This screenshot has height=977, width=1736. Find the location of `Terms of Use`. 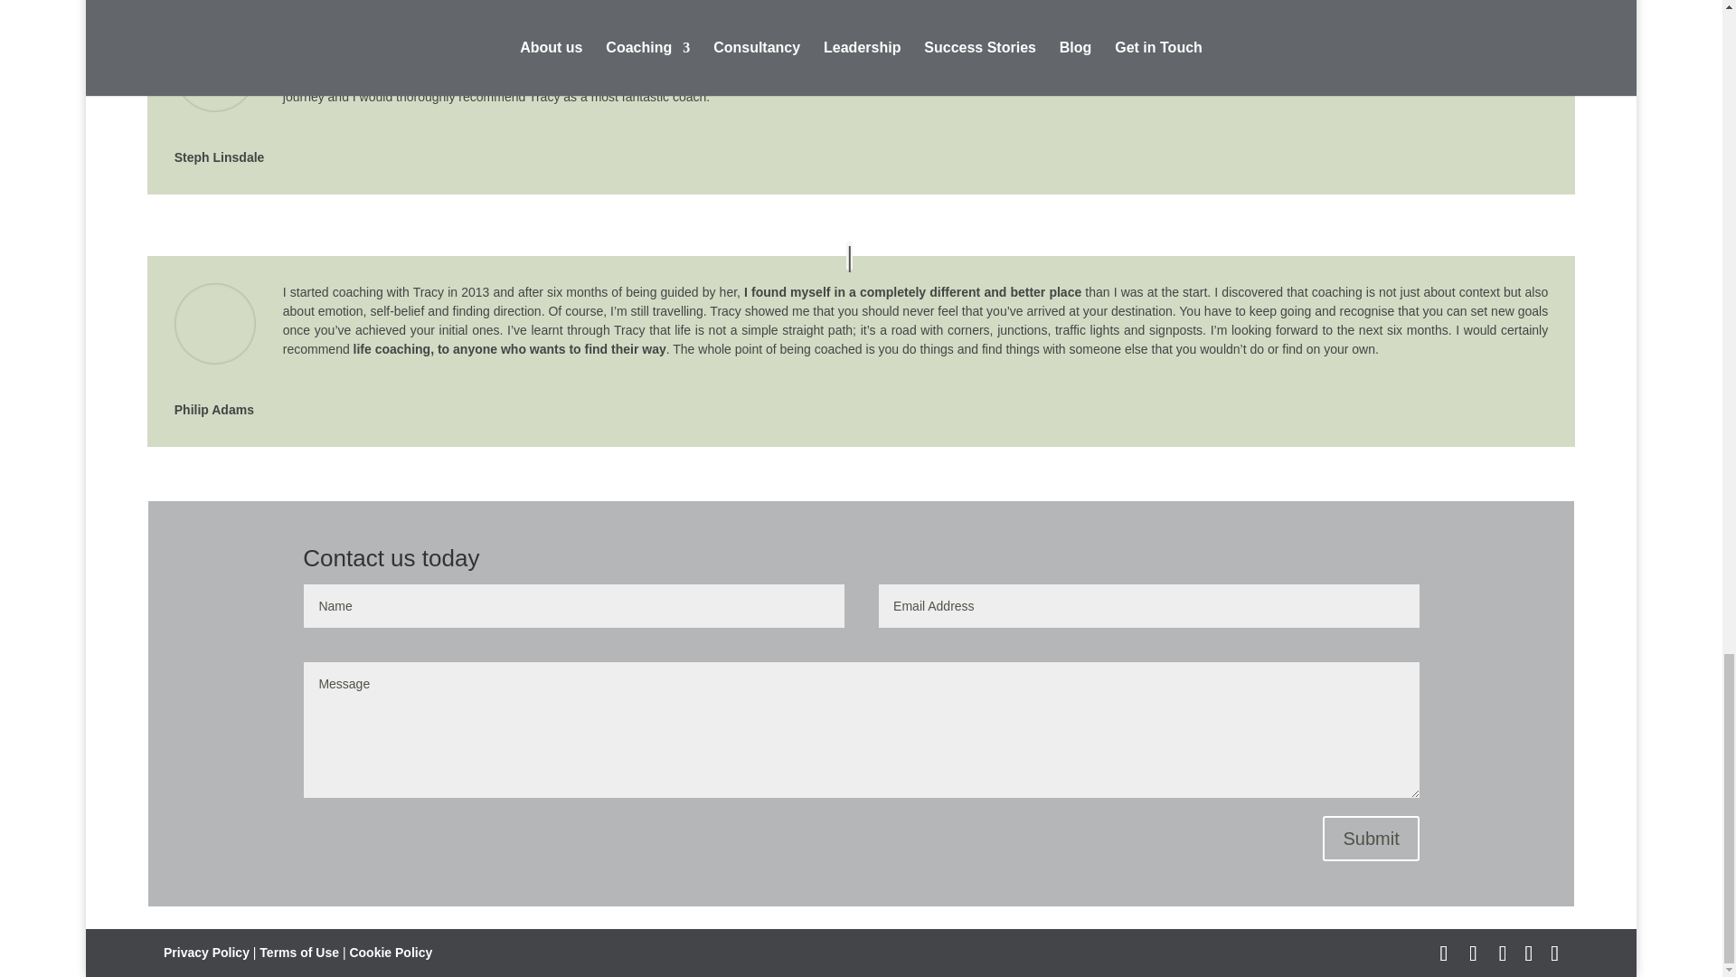

Terms of Use is located at coordinates (298, 952).